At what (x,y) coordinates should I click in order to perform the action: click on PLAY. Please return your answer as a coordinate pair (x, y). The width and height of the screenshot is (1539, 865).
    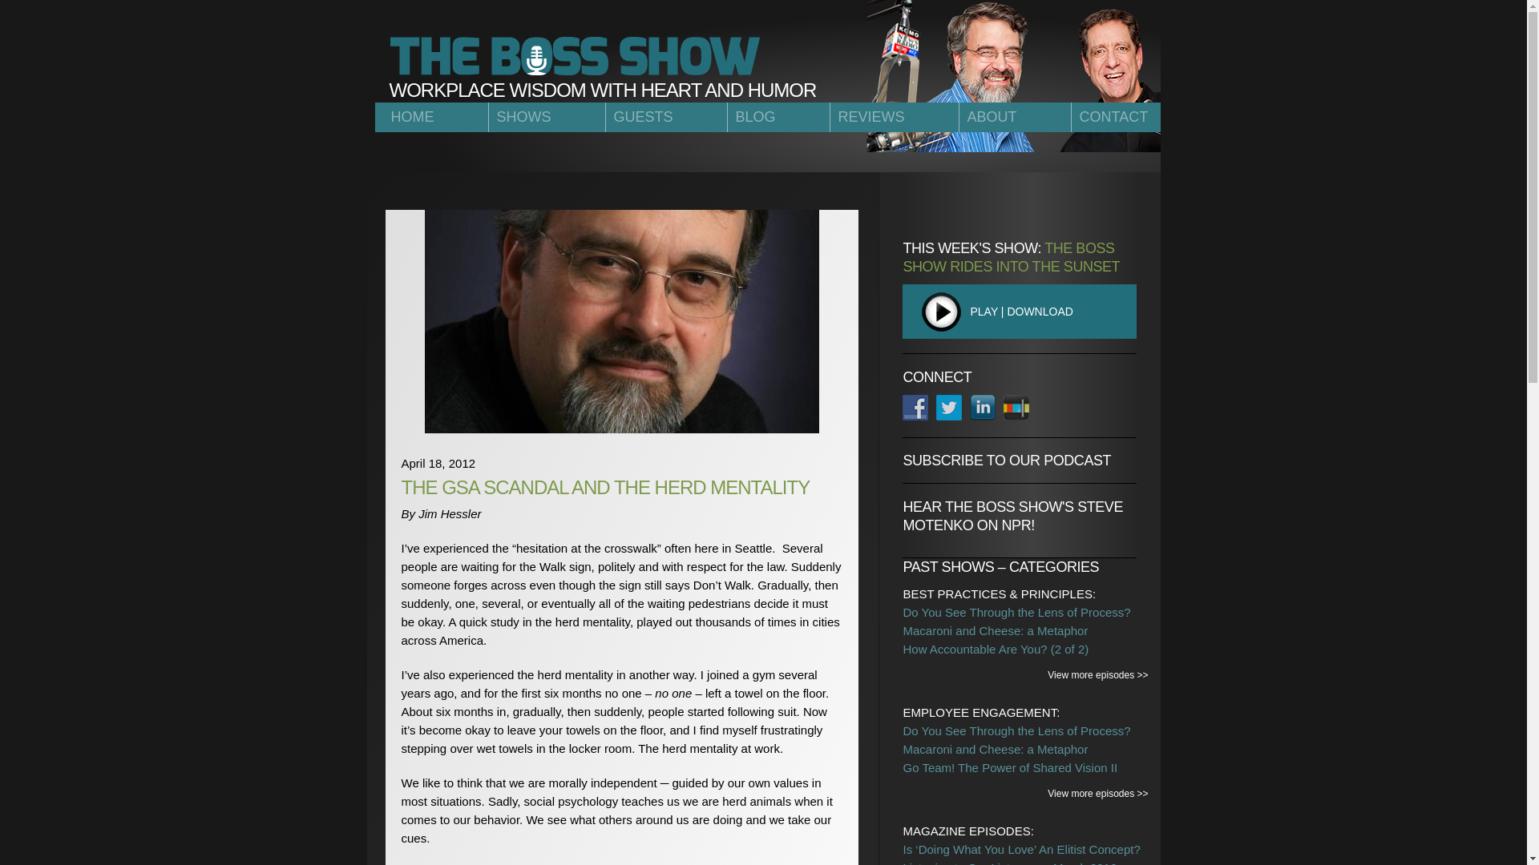
    Looking at the image, I should click on (959, 311).